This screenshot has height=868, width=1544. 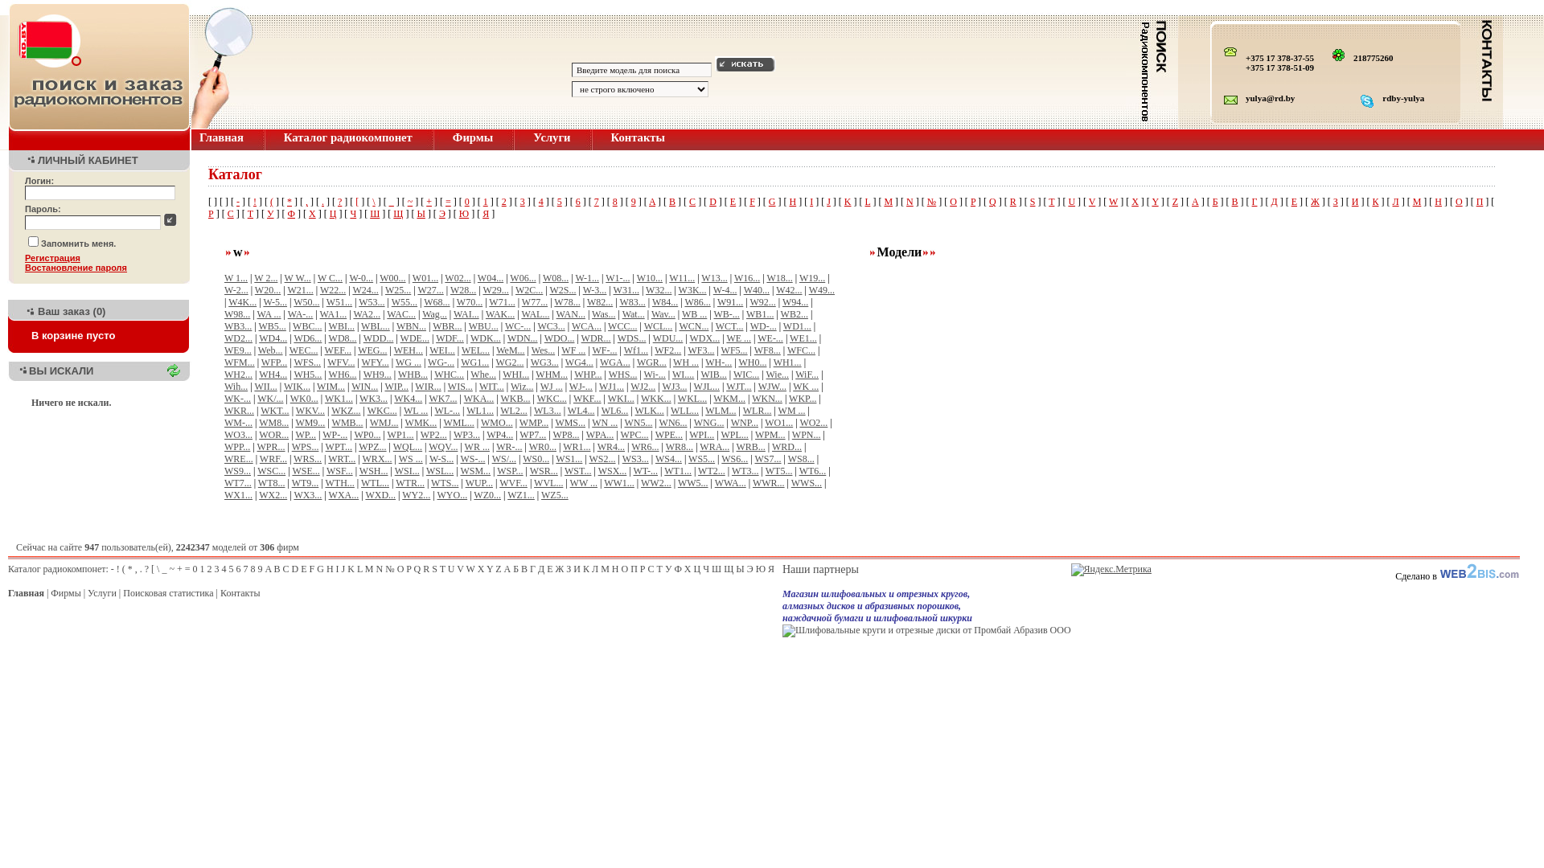 What do you see at coordinates (238, 375) in the screenshot?
I see `WH2...` at bounding box center [238, 375].